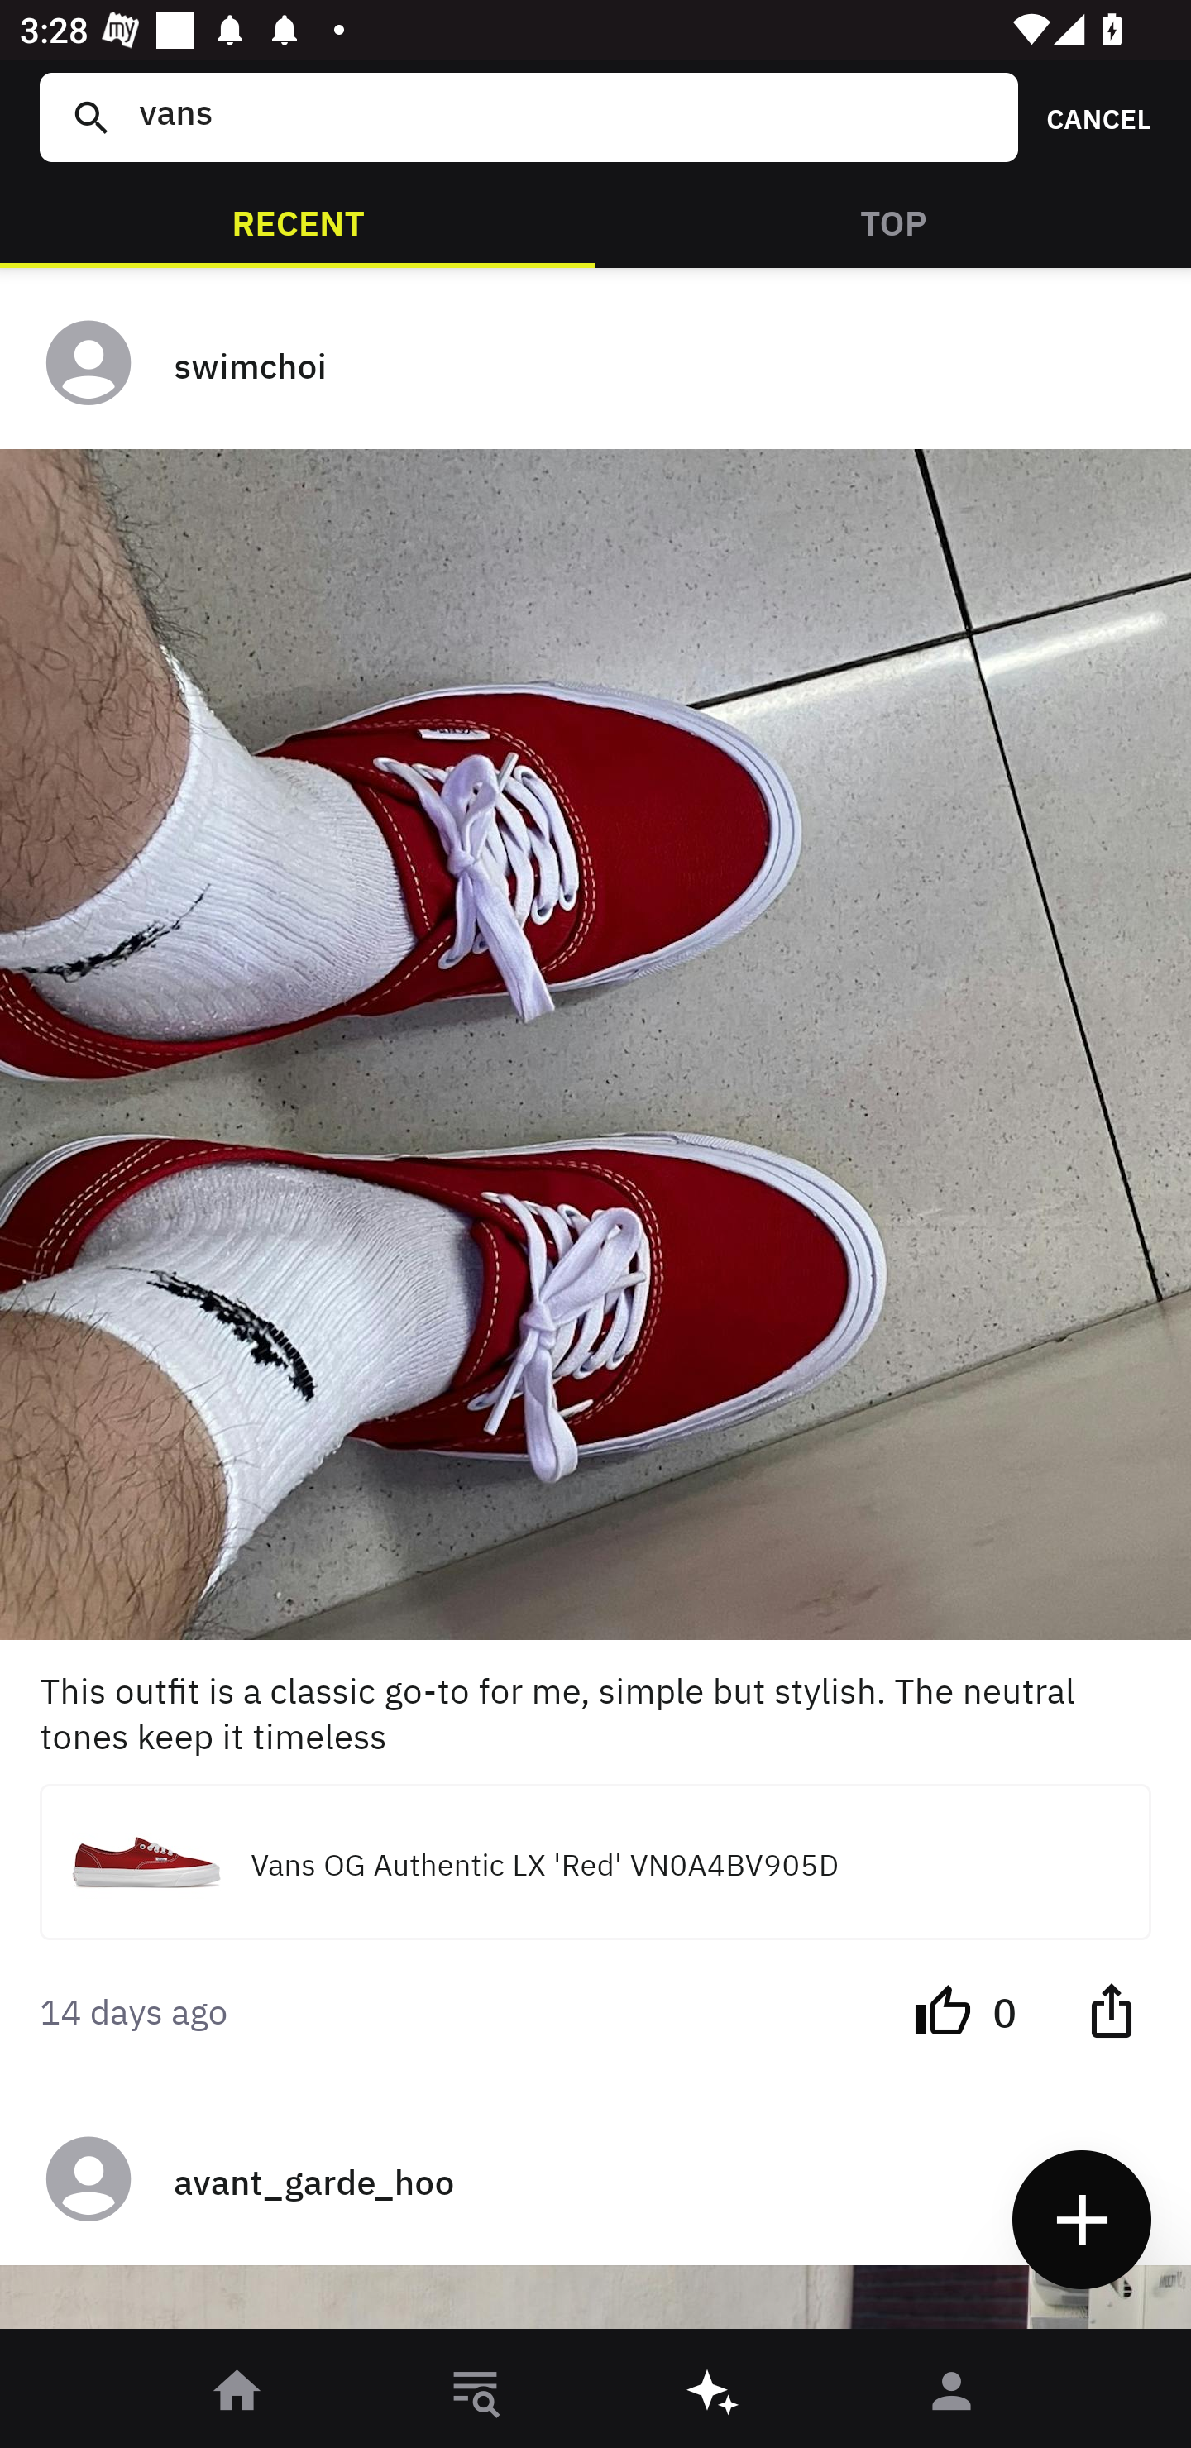 Image resolution: width=1191 pixels, height=2448 pixels. What do you see at coordinates (595, 1862) in the screenshot?
I see `Vans OG Authentic LX 'Red' VN0A4BV905D` at bounding box center [595, 1862].